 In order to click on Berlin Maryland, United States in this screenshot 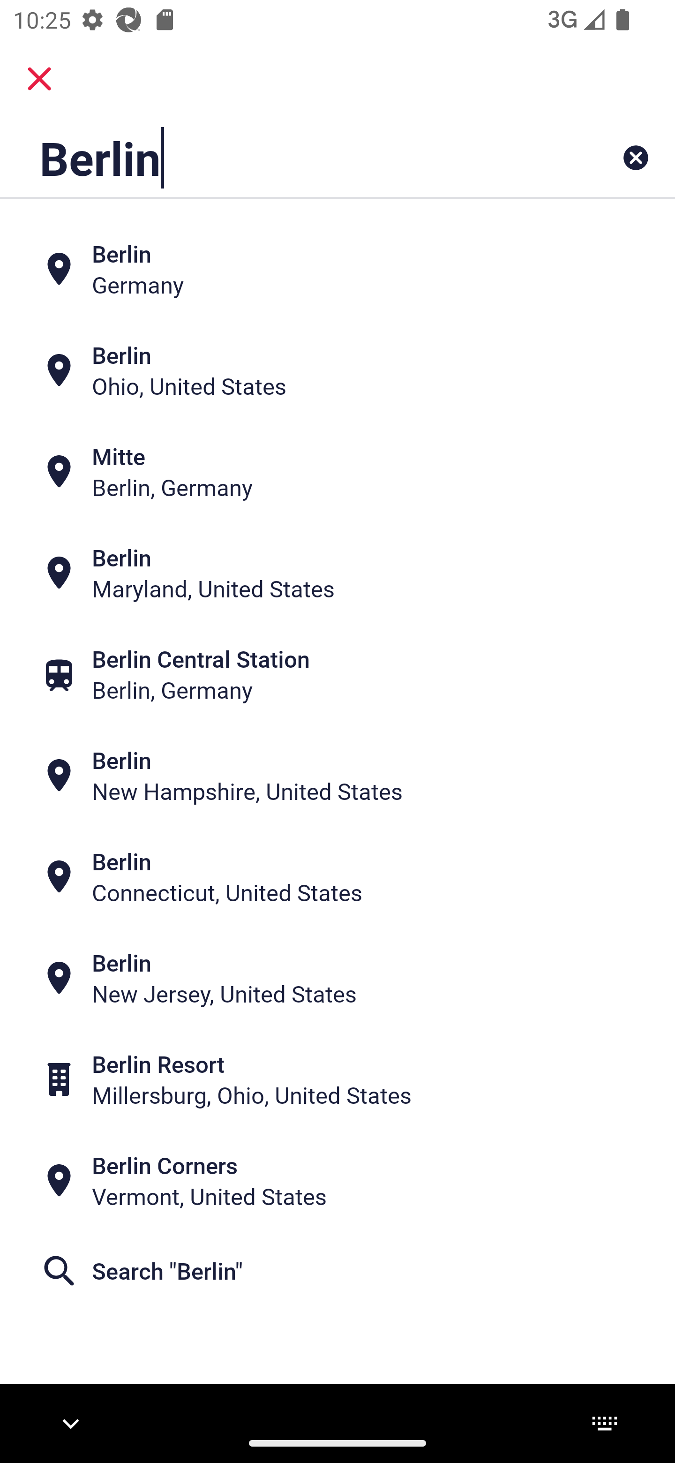, I will do `click(337, 573)`.